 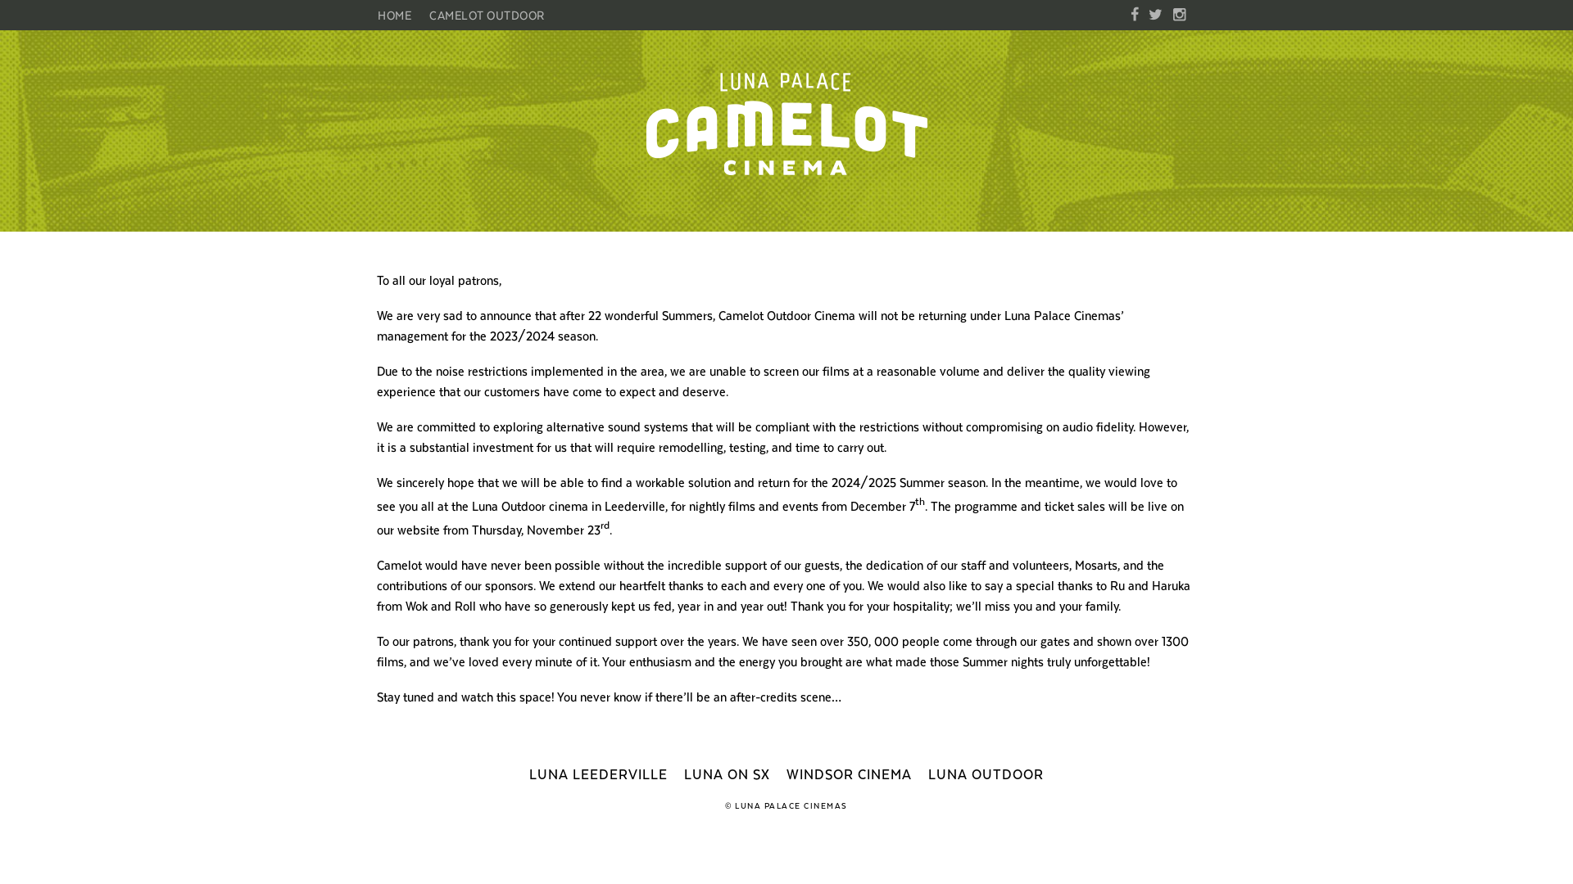 I want to click on CAMELOT OUTDOOR, so click(x=487, y=15).